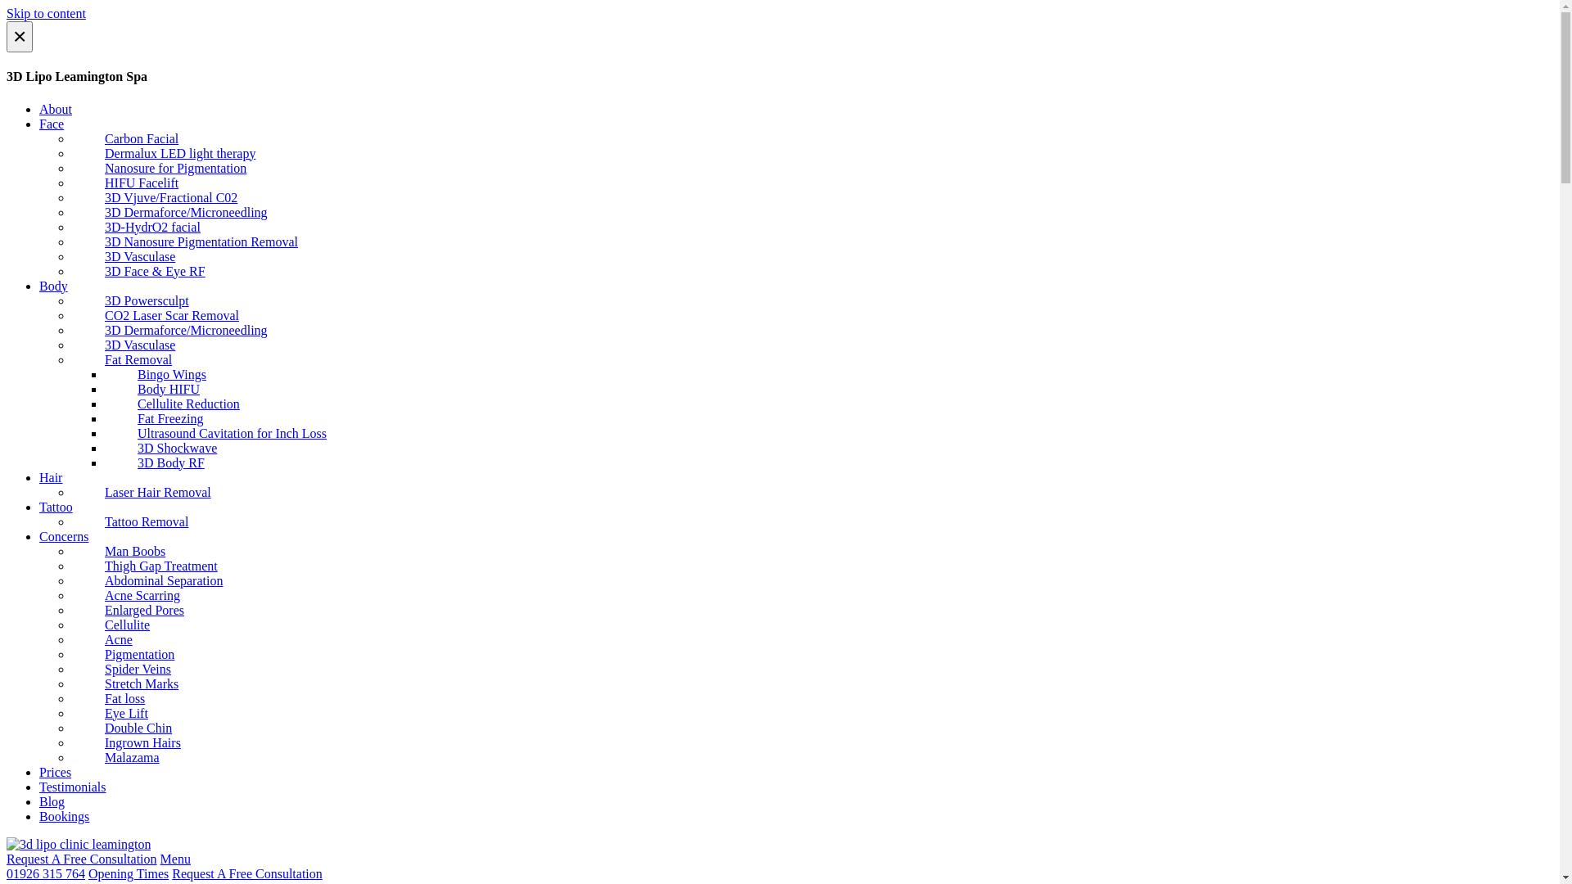  I want to click on Man Boobs, so click(119, 552).